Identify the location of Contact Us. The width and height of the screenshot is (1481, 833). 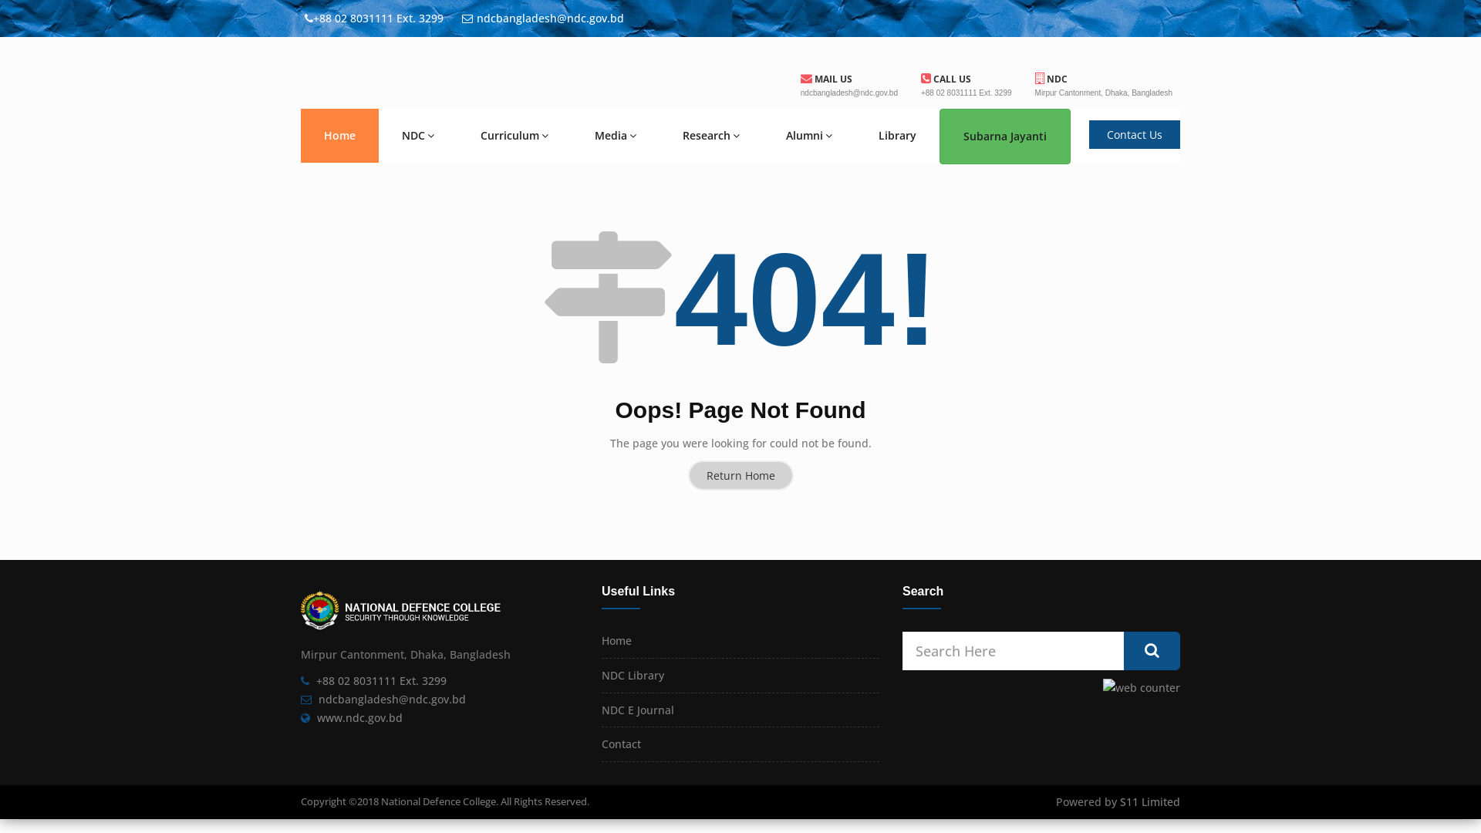
(1135, 134).